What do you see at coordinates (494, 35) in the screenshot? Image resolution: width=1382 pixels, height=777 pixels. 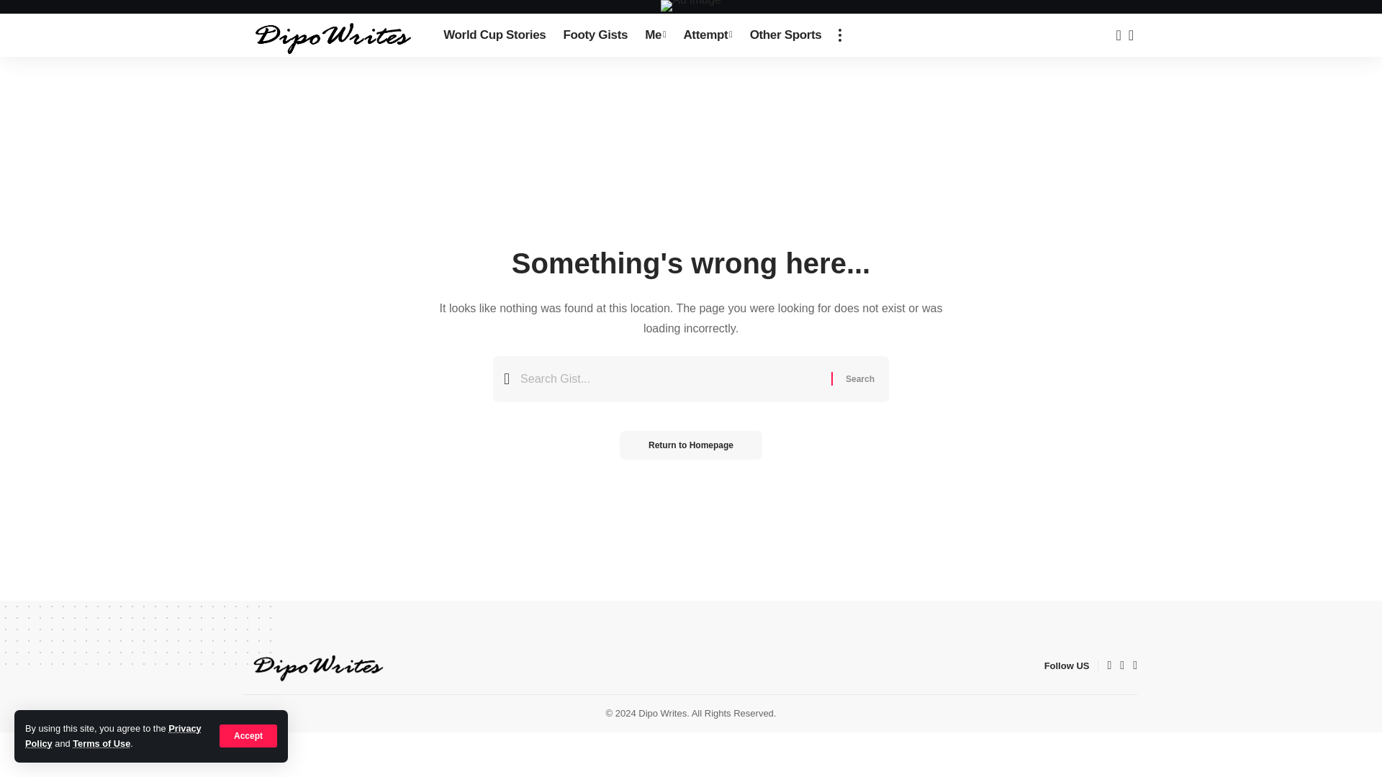 I see `World Cup Stories` at bounding box center [494, 35].